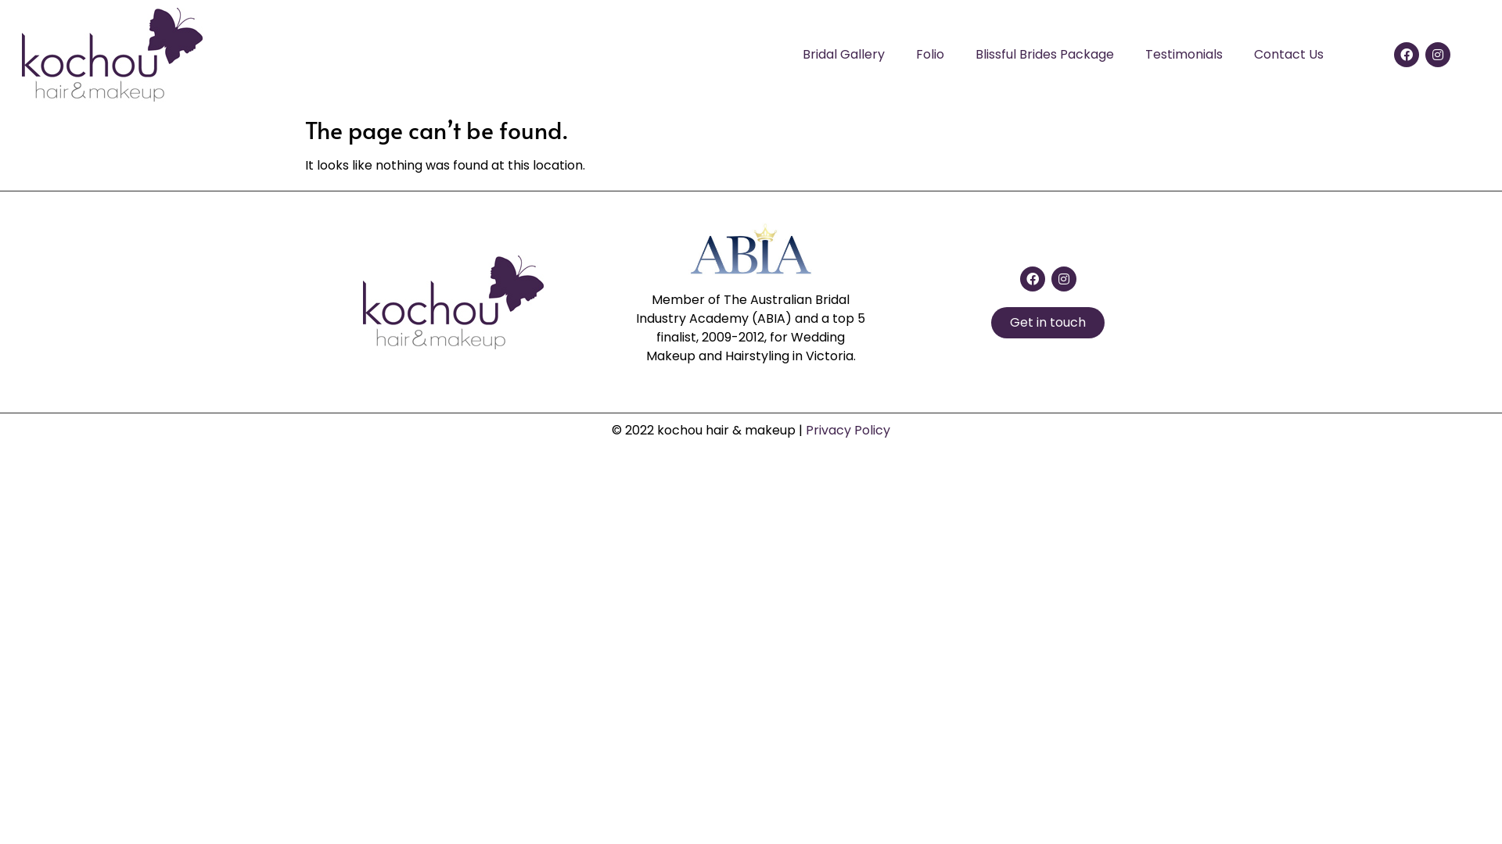  What do you see at coordinates (1288, 55) in the screenshot?
I see `Contact Us` at bounding box center [1288, 55].